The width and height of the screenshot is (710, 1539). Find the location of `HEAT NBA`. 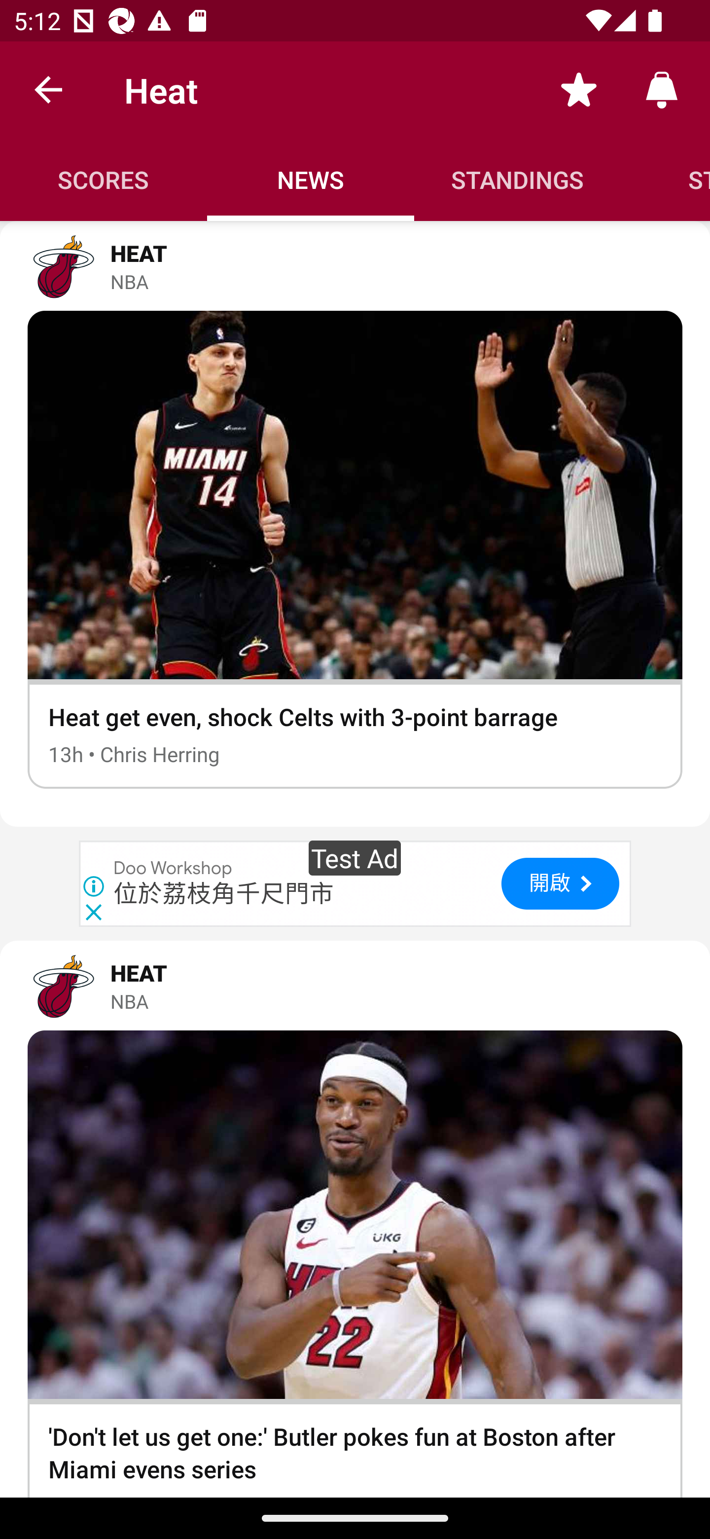

HEAT NBA is located at coordinates (355, 266).